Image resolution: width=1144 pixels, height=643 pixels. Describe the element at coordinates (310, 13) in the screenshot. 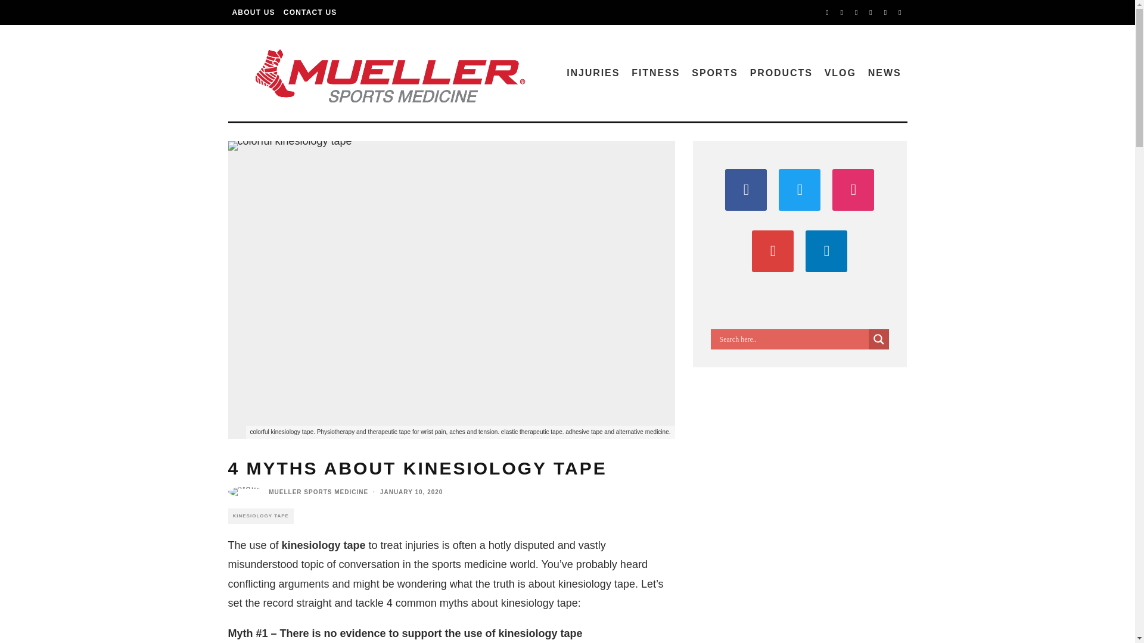

I see `CONTACT US` at that location.